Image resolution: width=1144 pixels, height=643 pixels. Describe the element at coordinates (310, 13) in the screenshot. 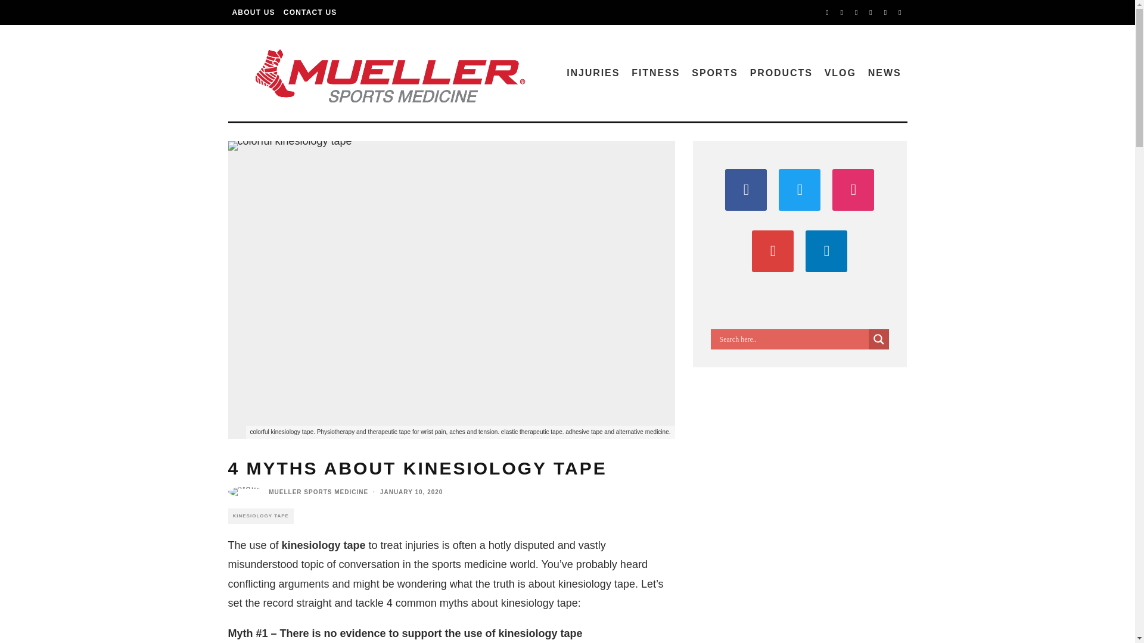

I see `CONTACT US` at that location.